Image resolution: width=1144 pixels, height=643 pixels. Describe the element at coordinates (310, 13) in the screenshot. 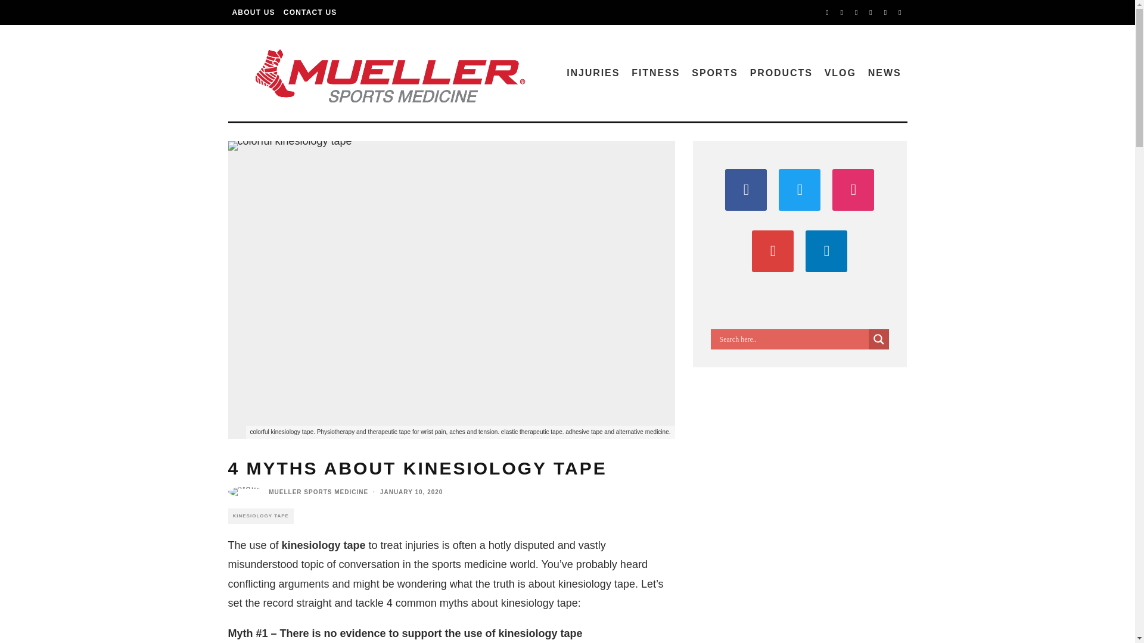

I see `CONTACT US` at that location.